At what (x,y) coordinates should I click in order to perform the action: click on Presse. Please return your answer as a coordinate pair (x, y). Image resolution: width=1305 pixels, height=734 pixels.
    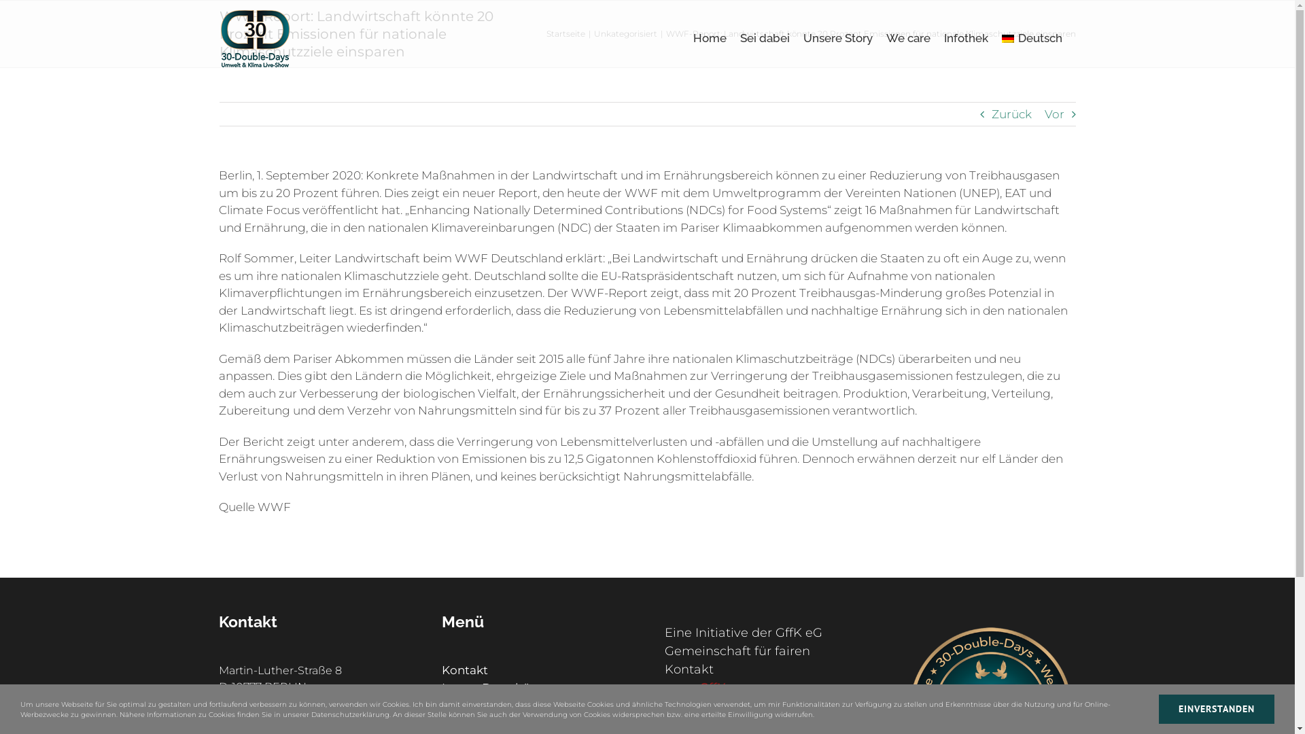
    Looking at the image, I should click on (536, 705).